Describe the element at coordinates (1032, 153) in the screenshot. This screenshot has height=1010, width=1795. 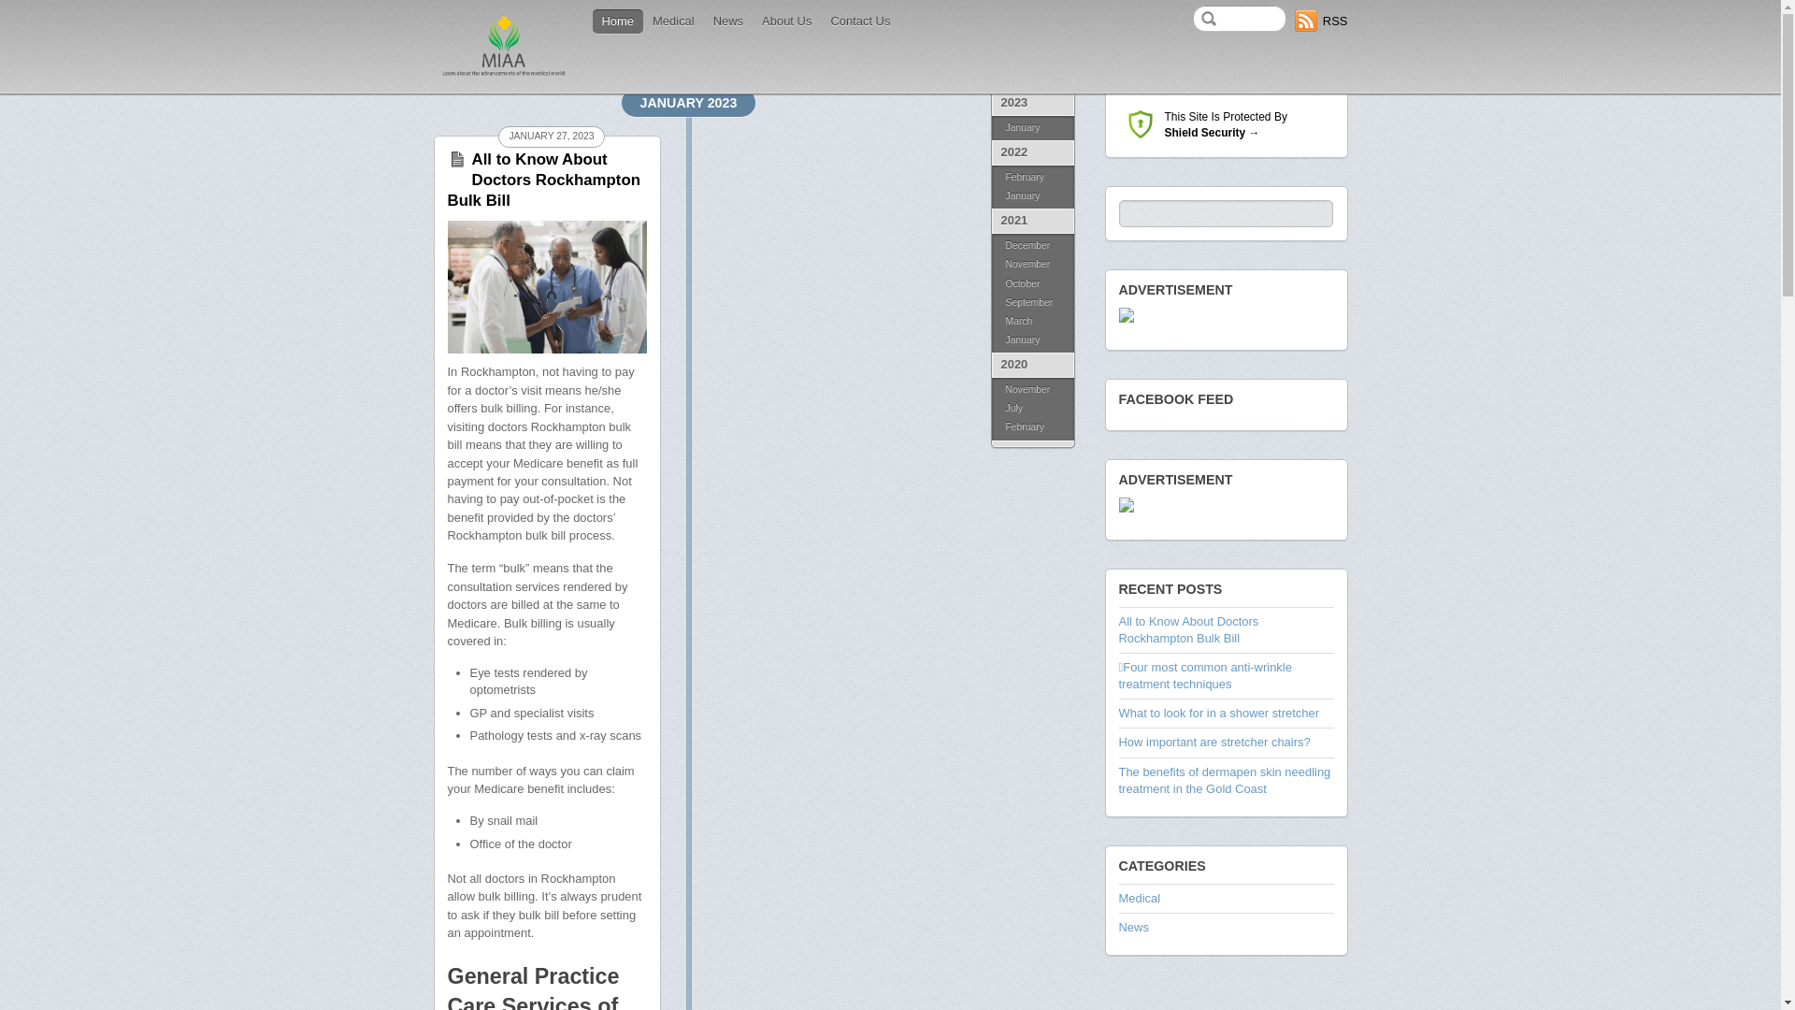
I see `2022` at that location.